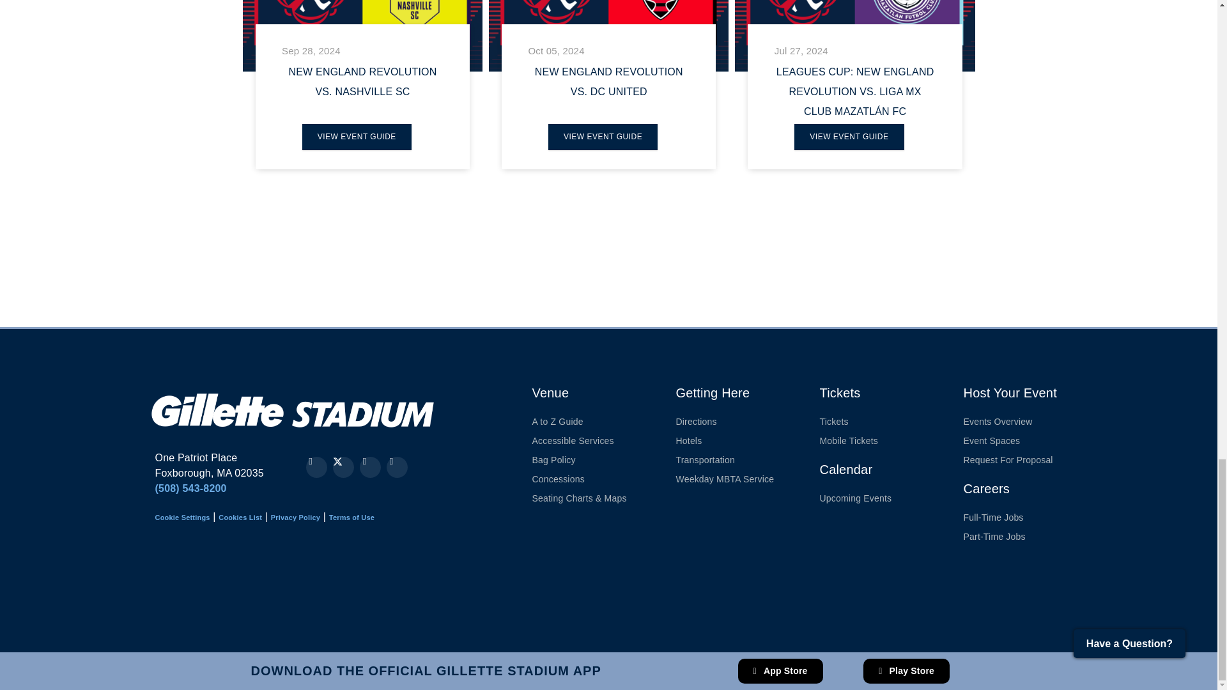 Image resolution: width=1227 pixels, height=690 pixels. Describe the element at coordinates (509, 267) in the screenshot. I see `3rd party ad content` at that location.